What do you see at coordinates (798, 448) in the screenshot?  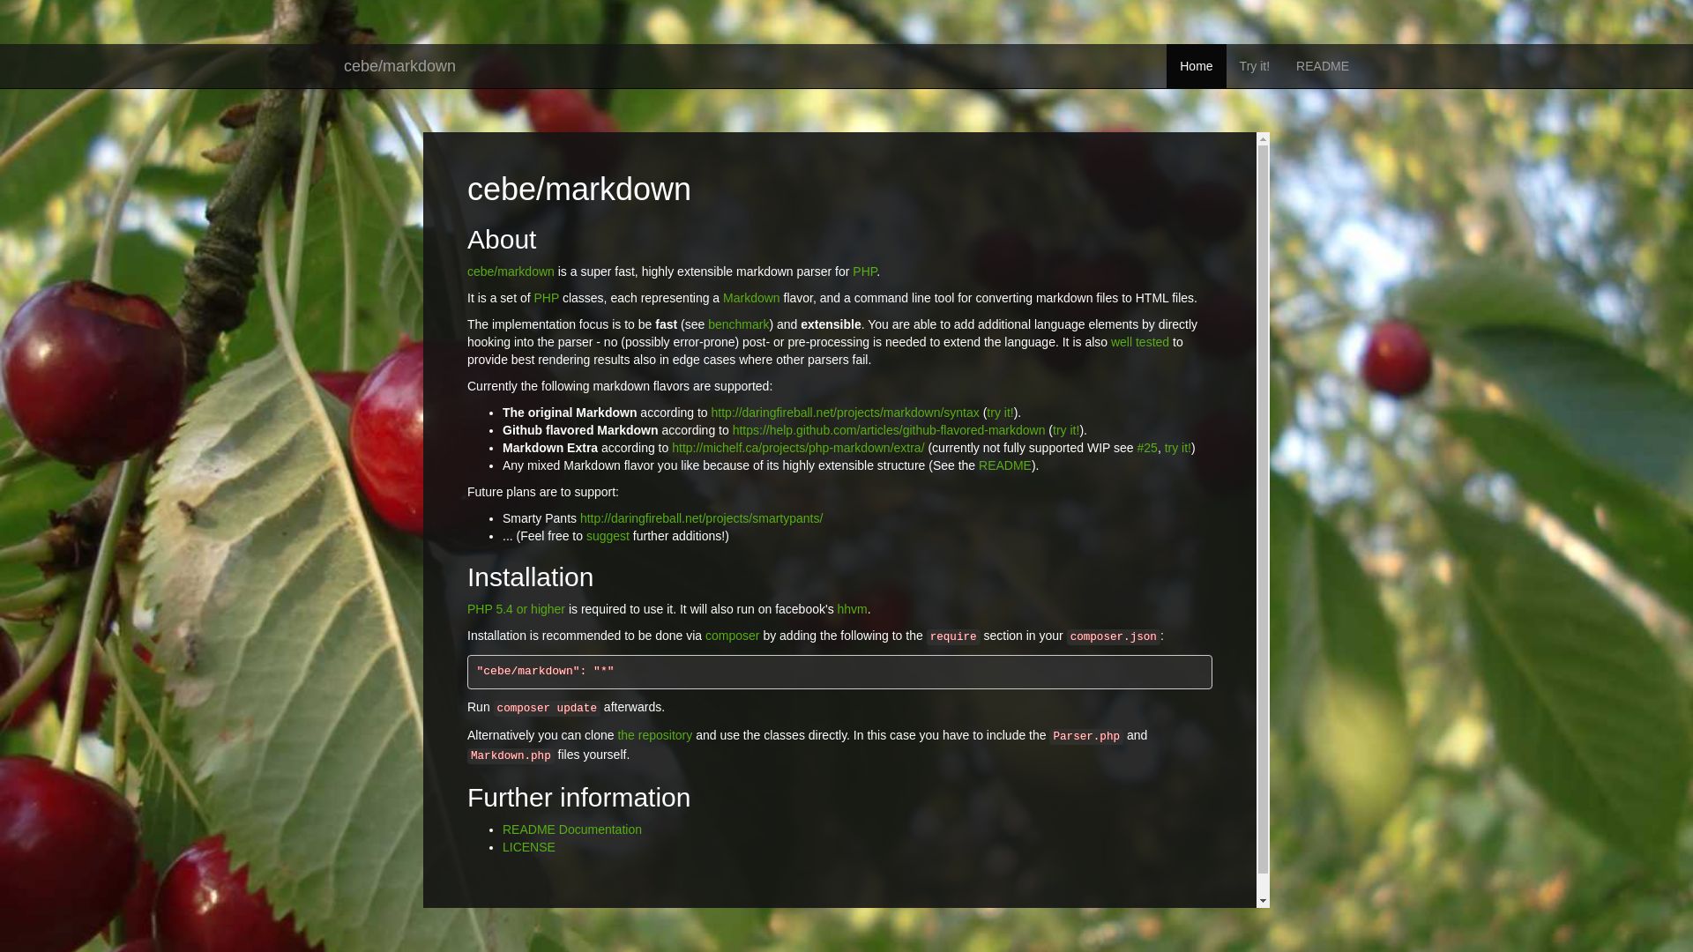 I see `http://michelf.ca/projects/php-markdown/extra/` at bounding box center [798, 448].